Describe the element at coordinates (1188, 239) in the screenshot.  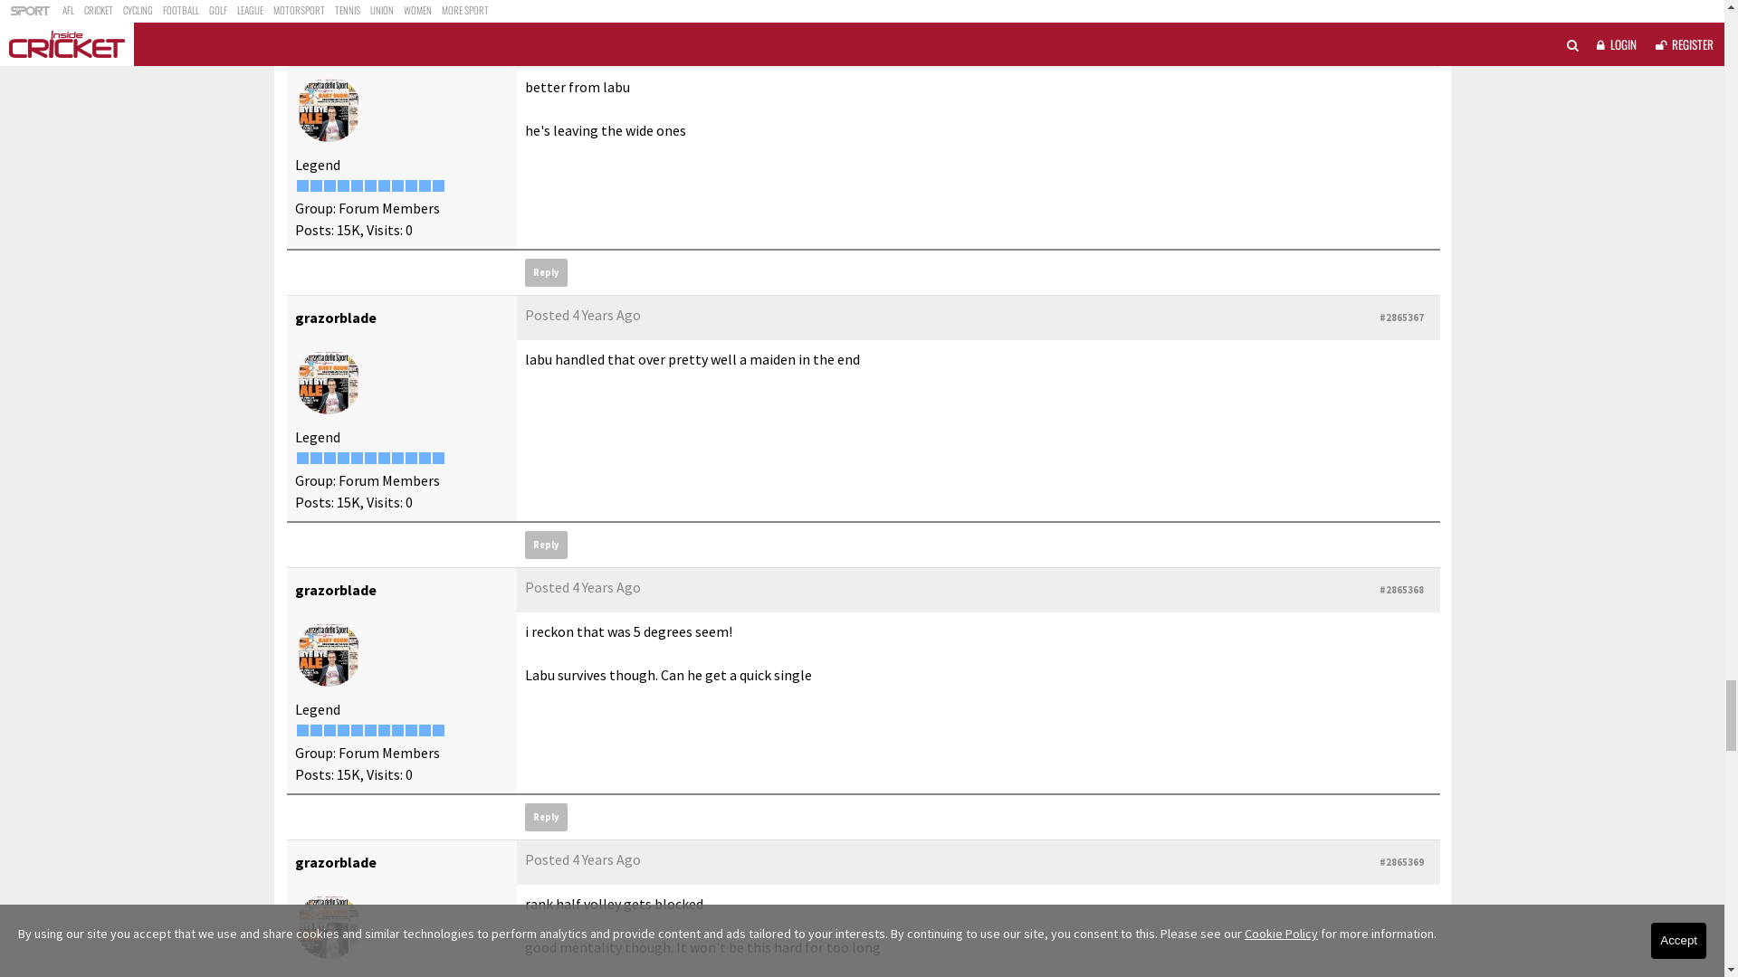
I see `2` at that location.